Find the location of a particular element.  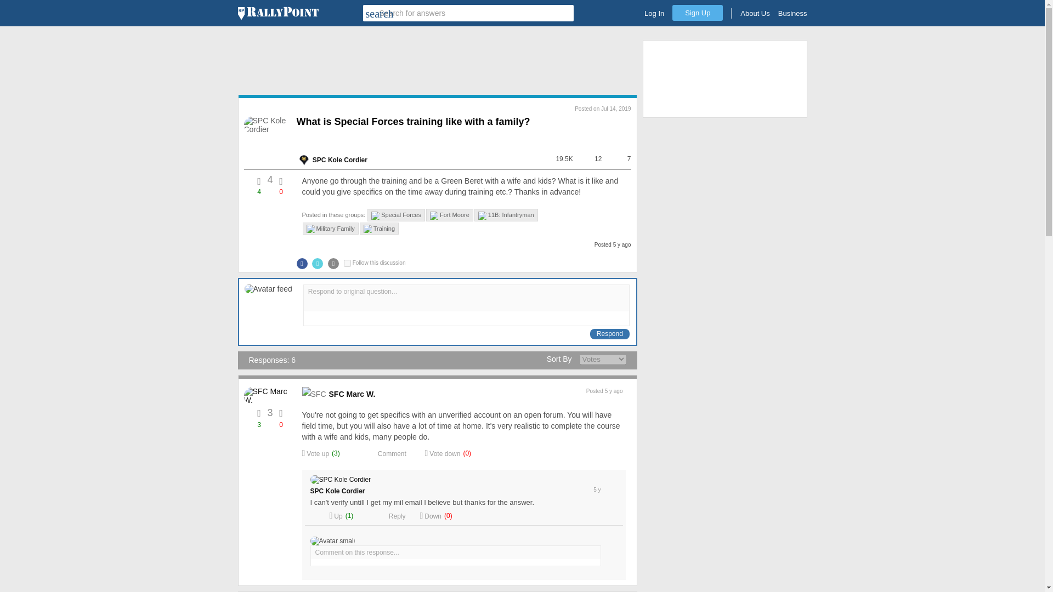

Military Family is located at coordinates (331, 229).